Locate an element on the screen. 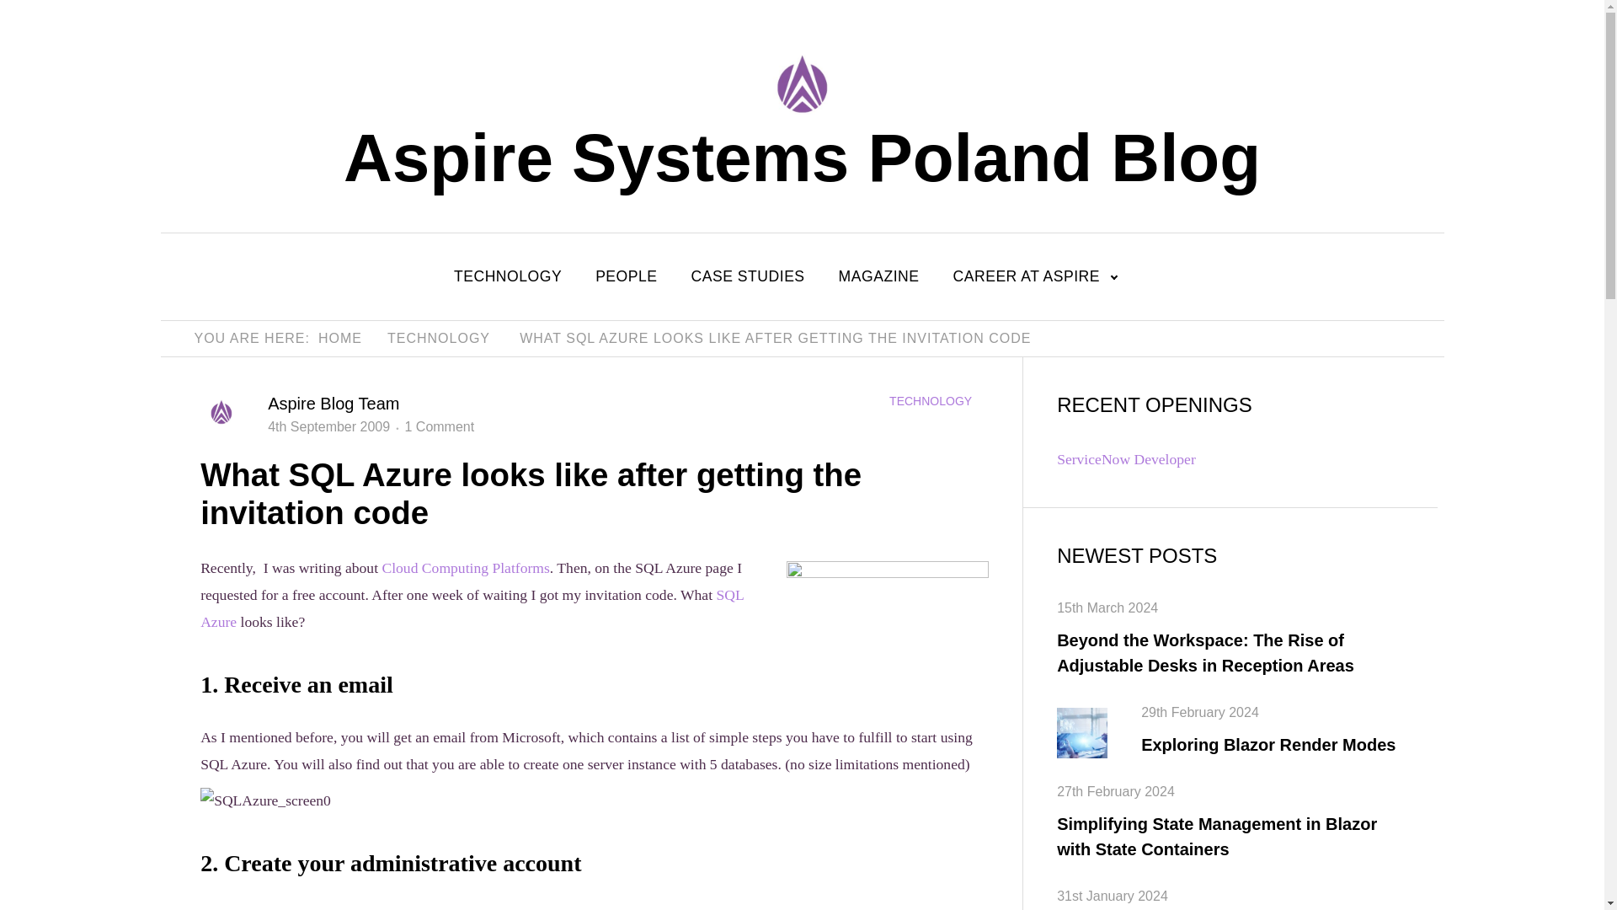  Cloud Computing Platforms is located at coordinates (465, 568).